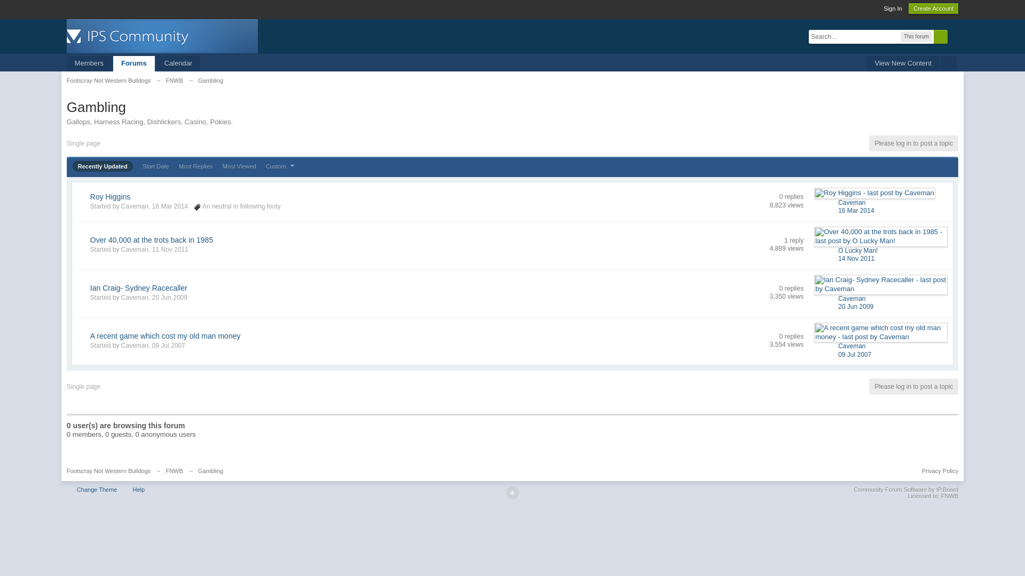 The image size is (1025, 576). What do you see at coordinates (109, 471) in the screenshot?
I see `Footscray Not Western Bulldogs` at bounding box center [109, 471].